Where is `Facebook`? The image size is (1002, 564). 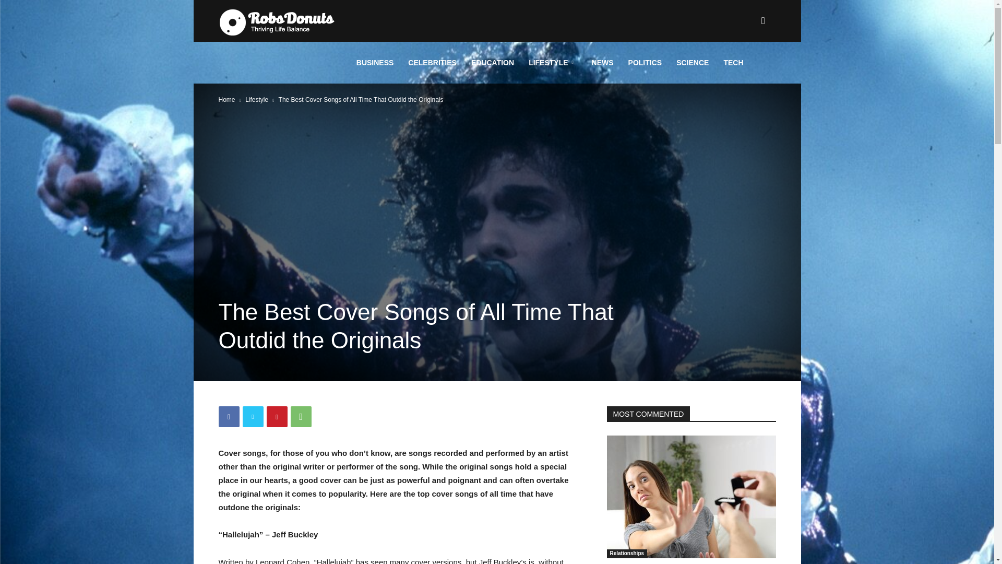
Facebook is located at coordinates (229, 416).